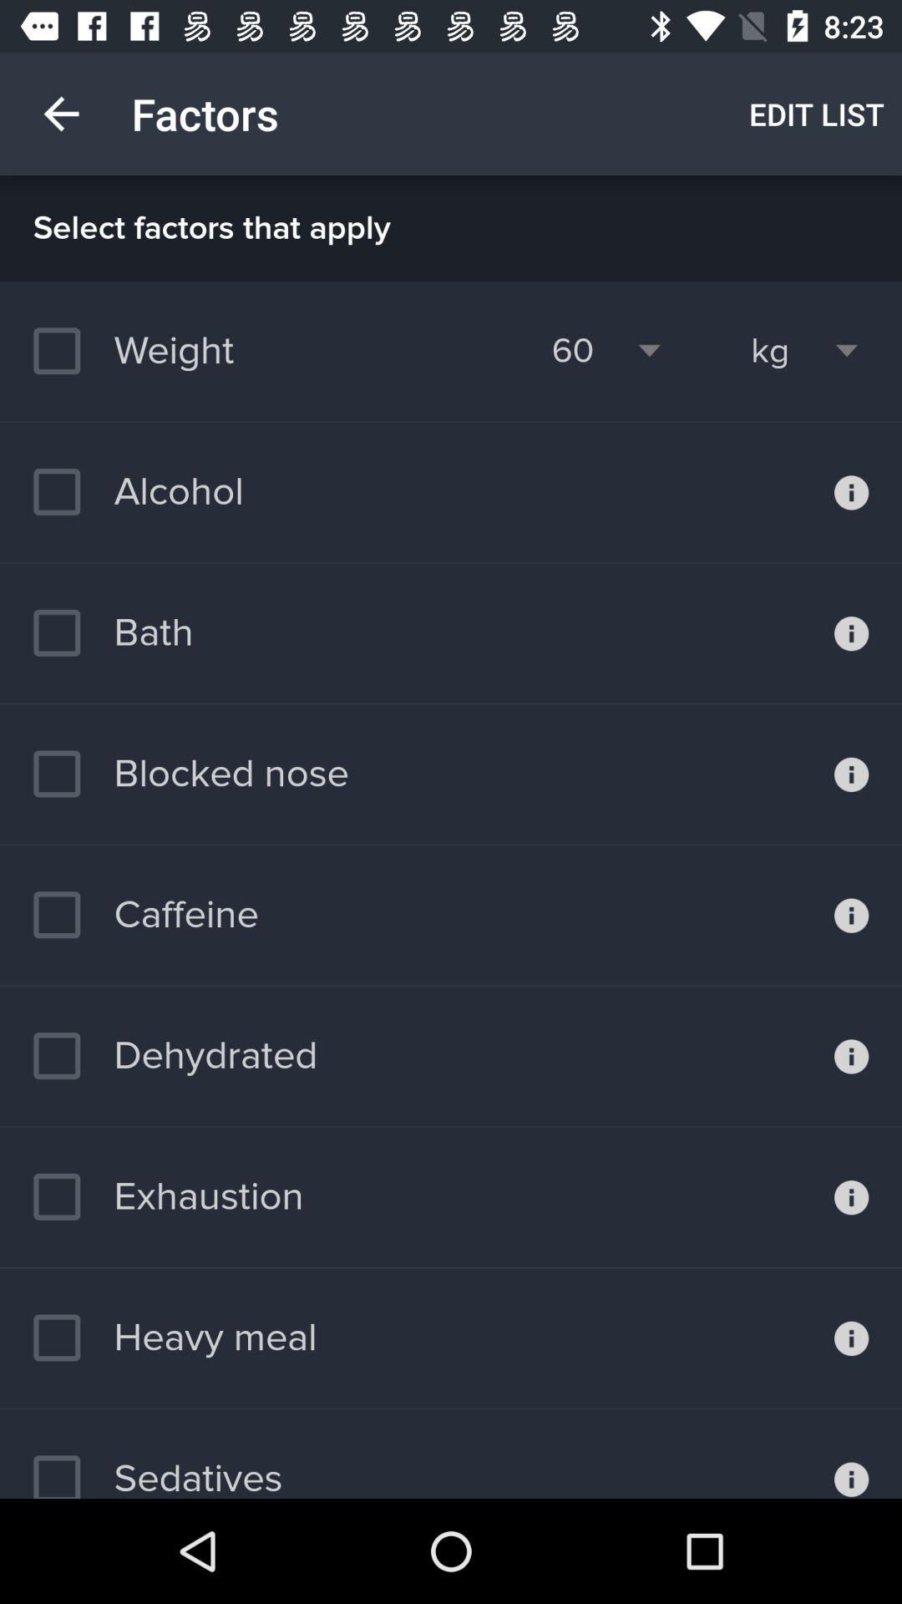 This screenshot has height=1604, width=902. What do you see at coordinates (852, 492) in the screenshot?
I see `more information` at bounding box center [852, 492].